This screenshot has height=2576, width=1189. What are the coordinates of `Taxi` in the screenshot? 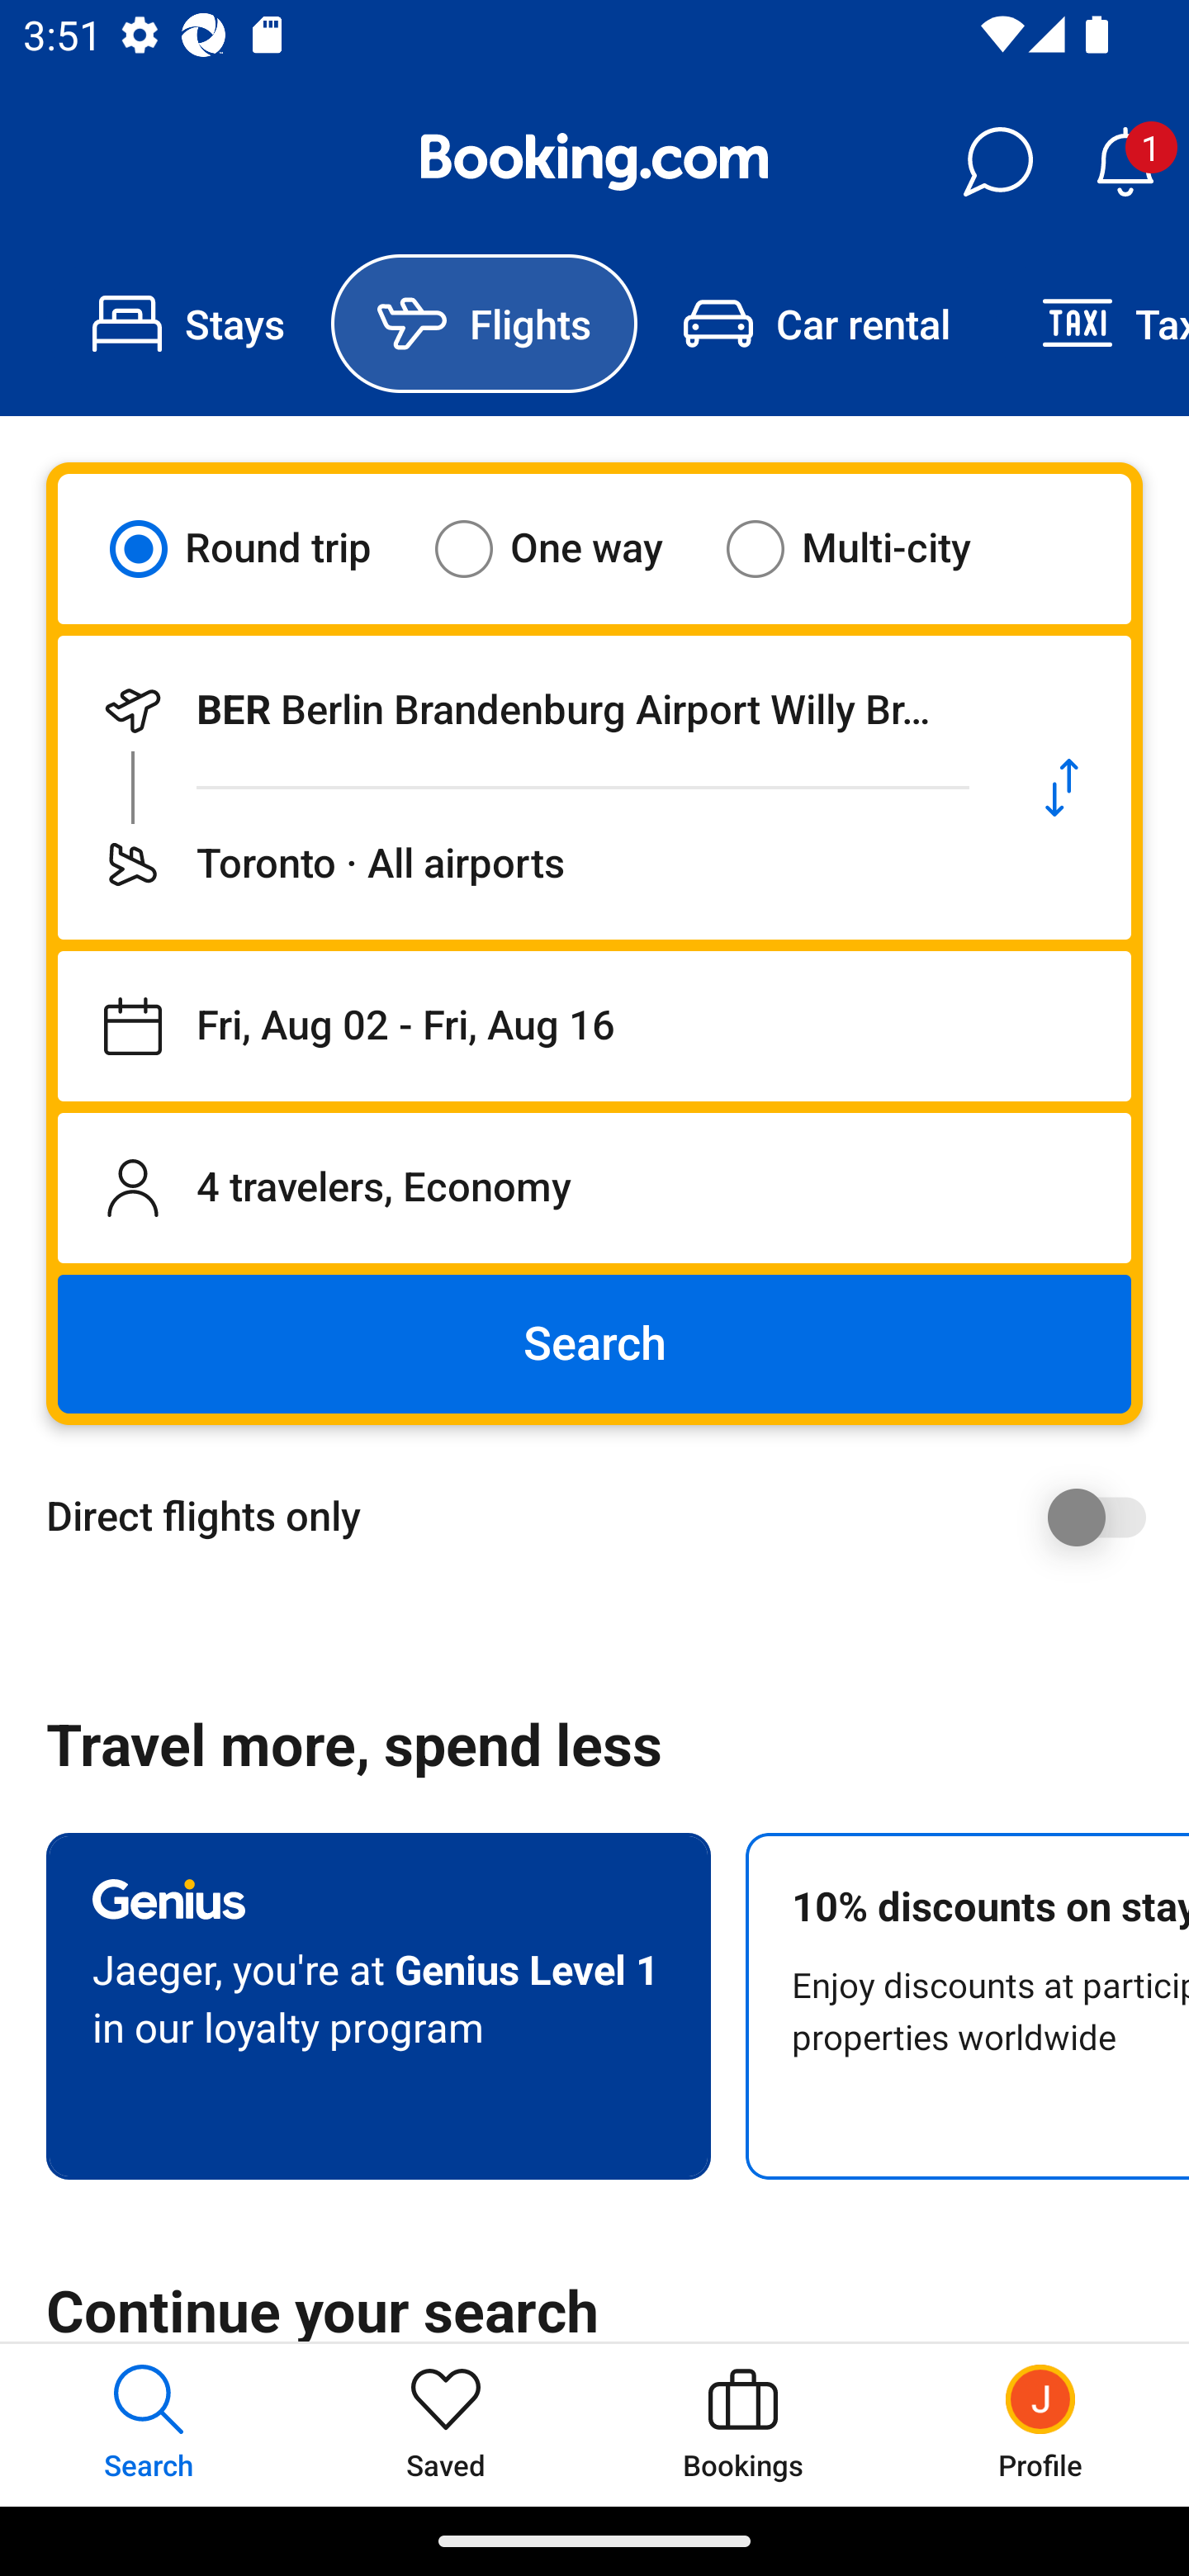 It's located at (1092, 324).